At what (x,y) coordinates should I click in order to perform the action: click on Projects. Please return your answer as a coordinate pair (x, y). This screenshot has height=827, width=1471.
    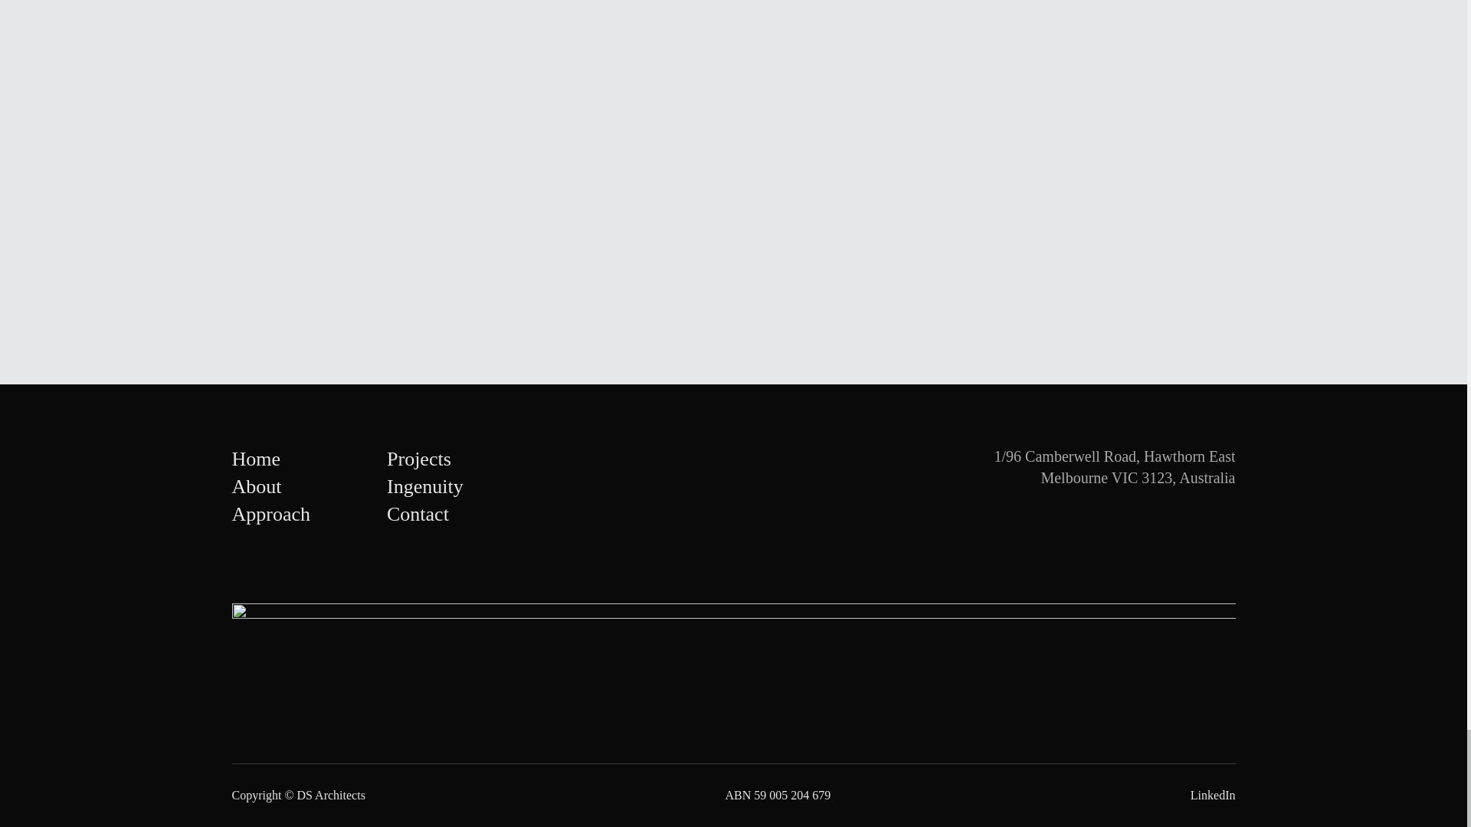
    Looking at the image, I should click on (418, 459).